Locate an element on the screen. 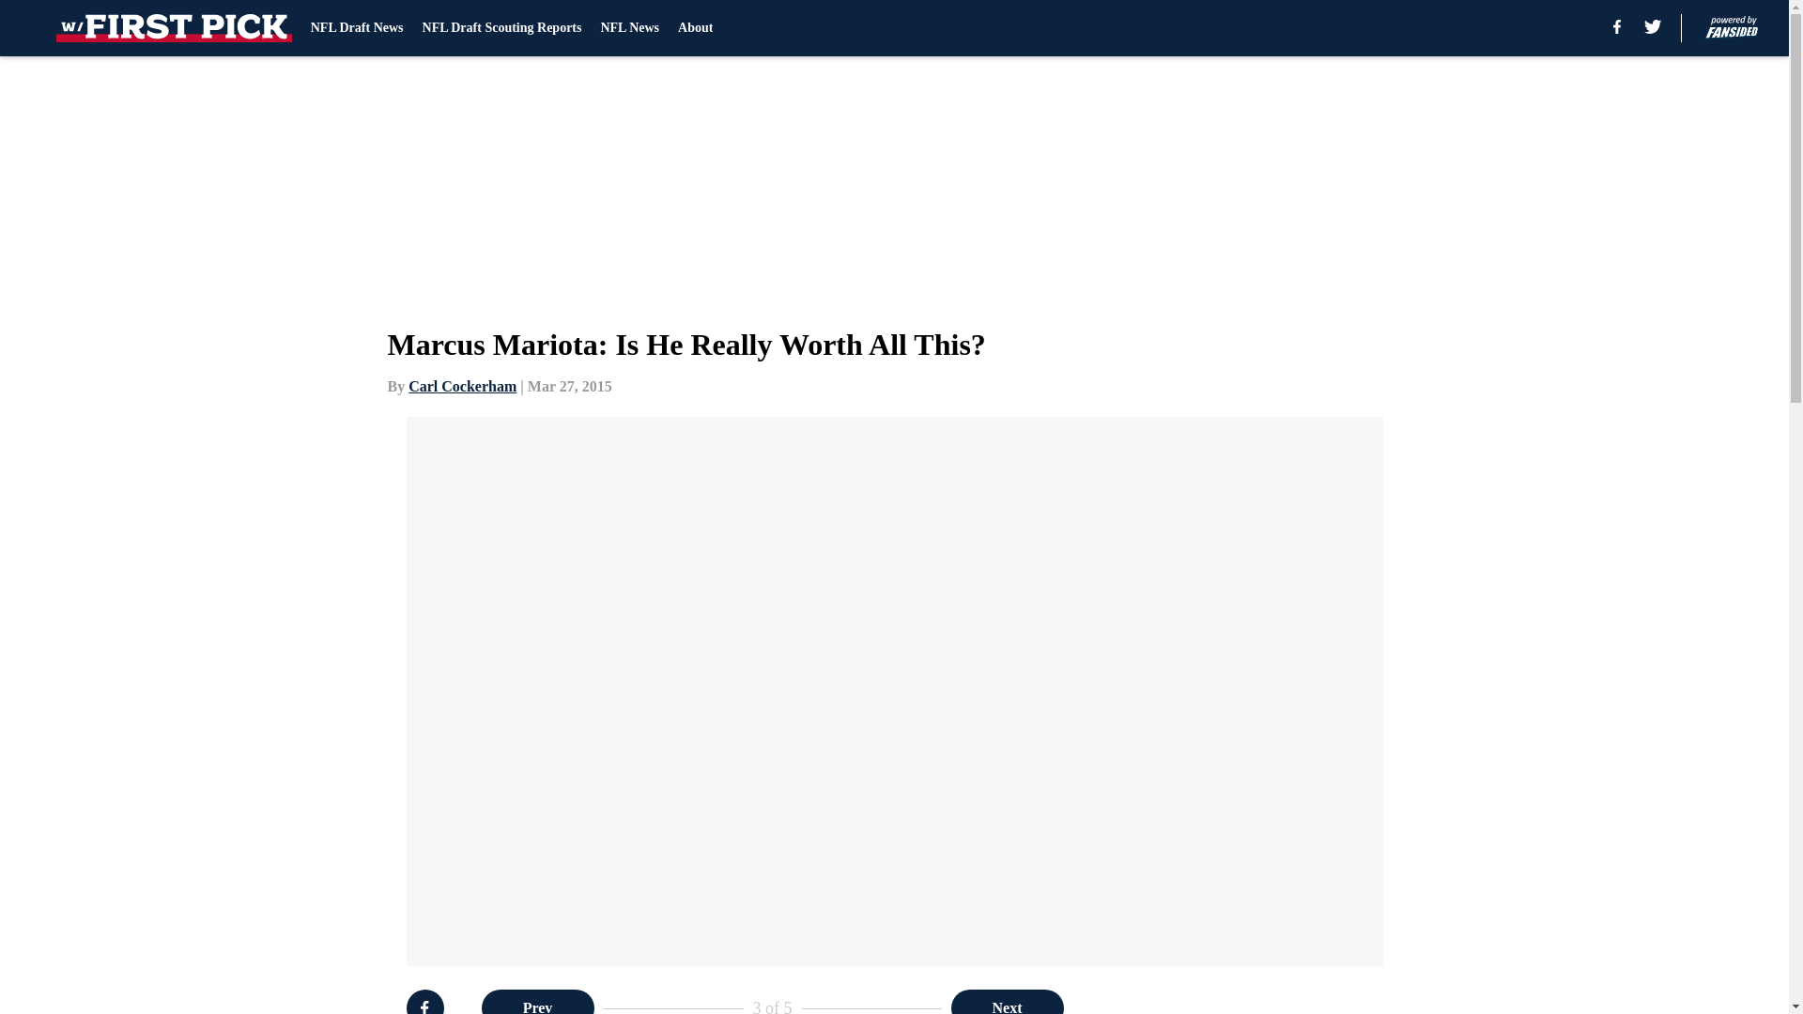 The width and height of the screenshot is (1803, 1014). Prev is located at coordinates (537, 1002).